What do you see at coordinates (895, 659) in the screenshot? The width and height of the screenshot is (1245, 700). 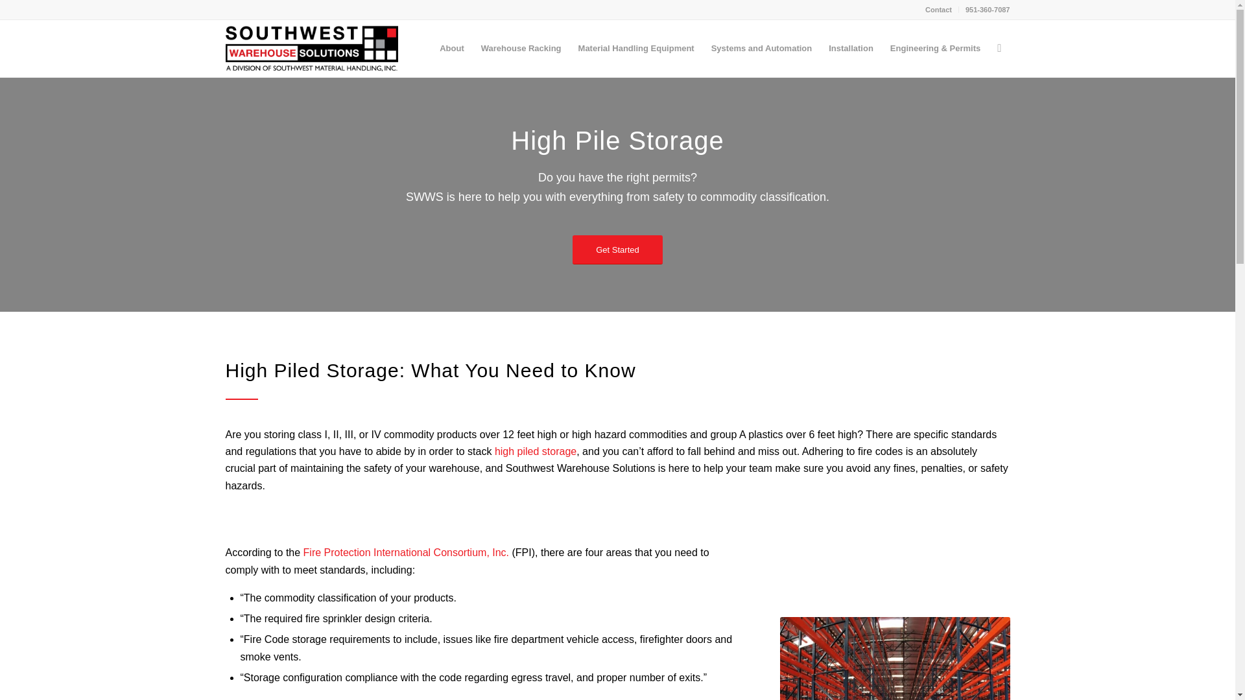 I see `High-Pile-Rack-Aisle-Shot` at bounding box center [895, 659].